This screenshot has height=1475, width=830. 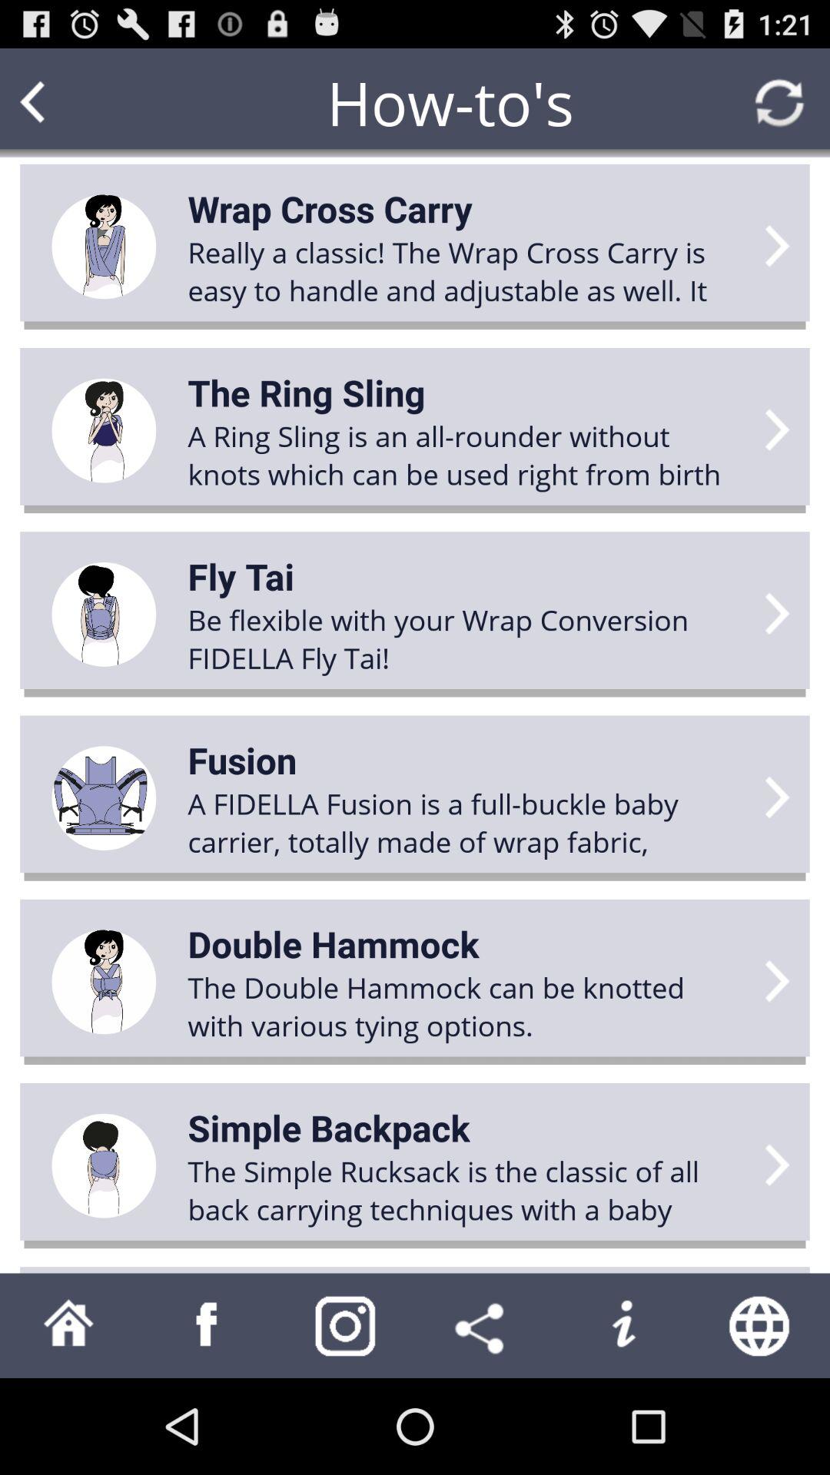 What do you see at coordinates (761, 1326) in the screenshot?
I see `connect to web` at bounding box center [761, 1326].